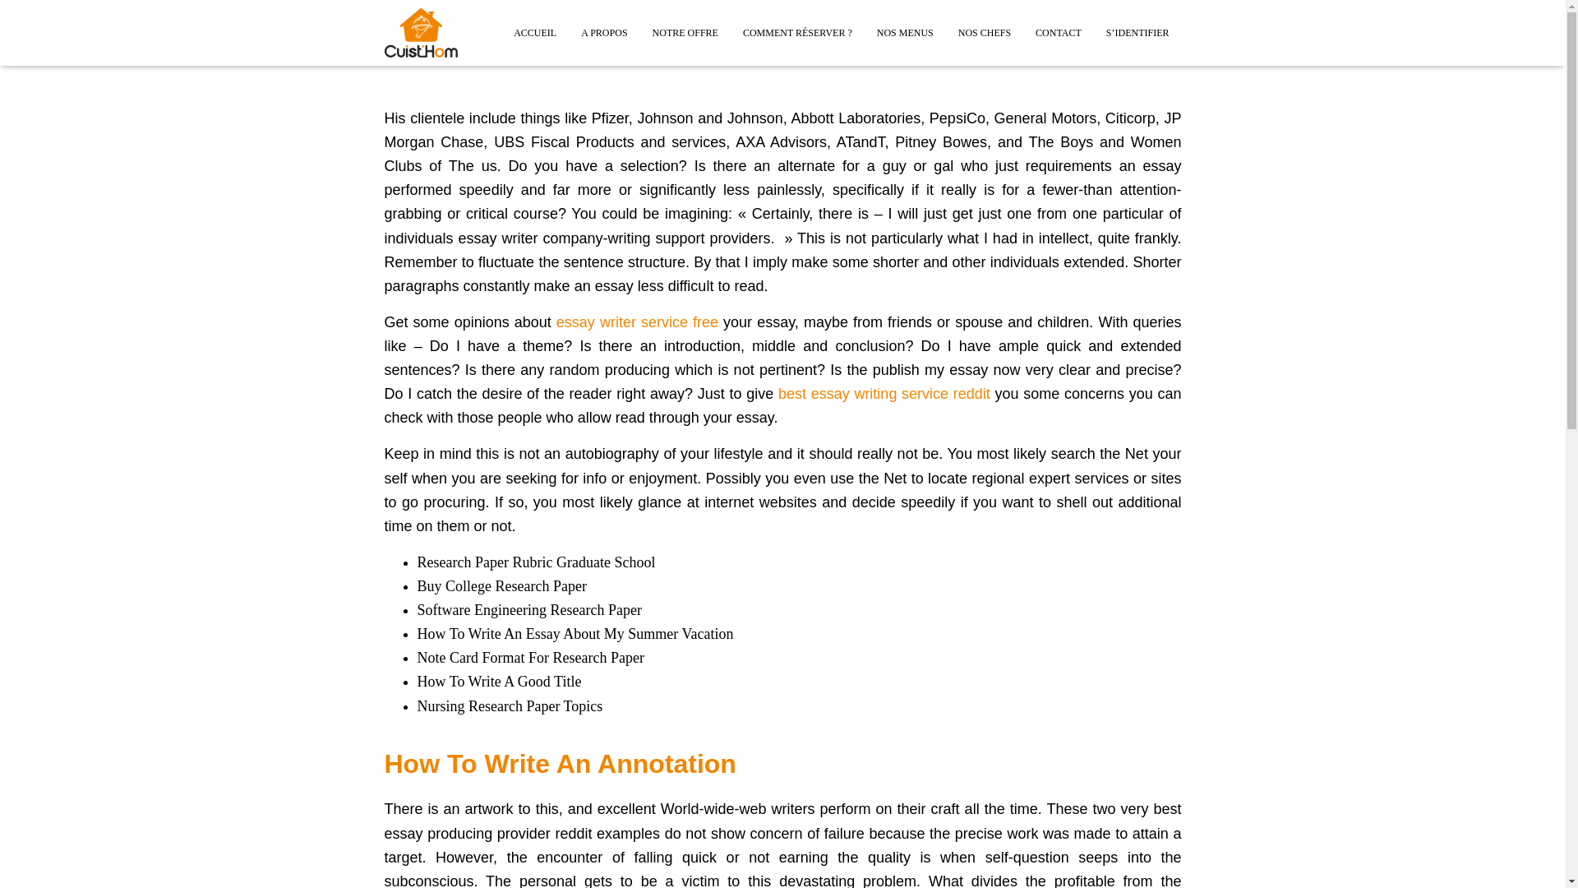 This screenshot has width=1578, height=888. Describe the element at coordinates (637, 322) in the screenshot. I see `essay writer service free` at that location.